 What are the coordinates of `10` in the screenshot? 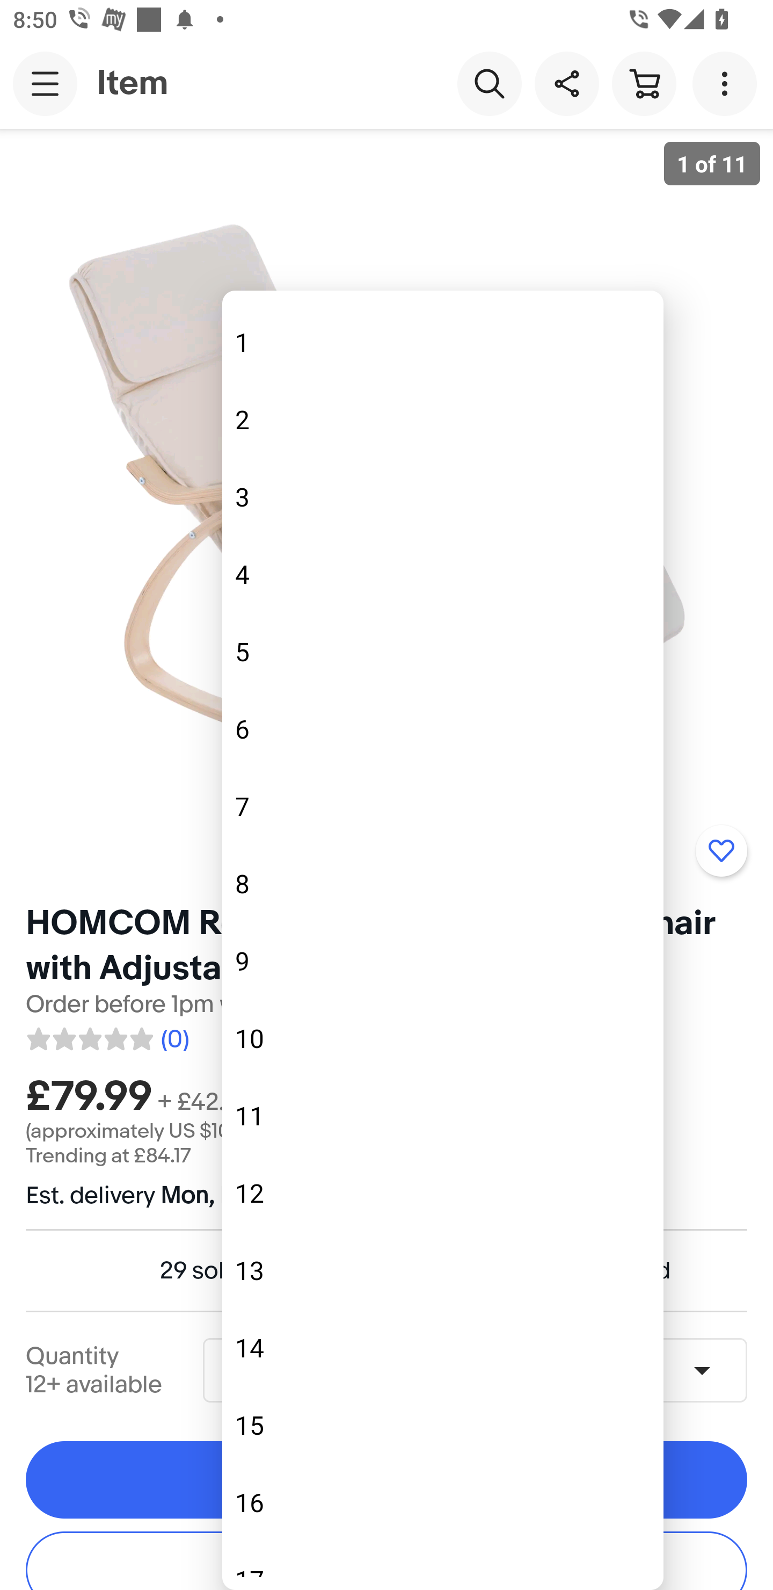 It's located at (442, 1038).